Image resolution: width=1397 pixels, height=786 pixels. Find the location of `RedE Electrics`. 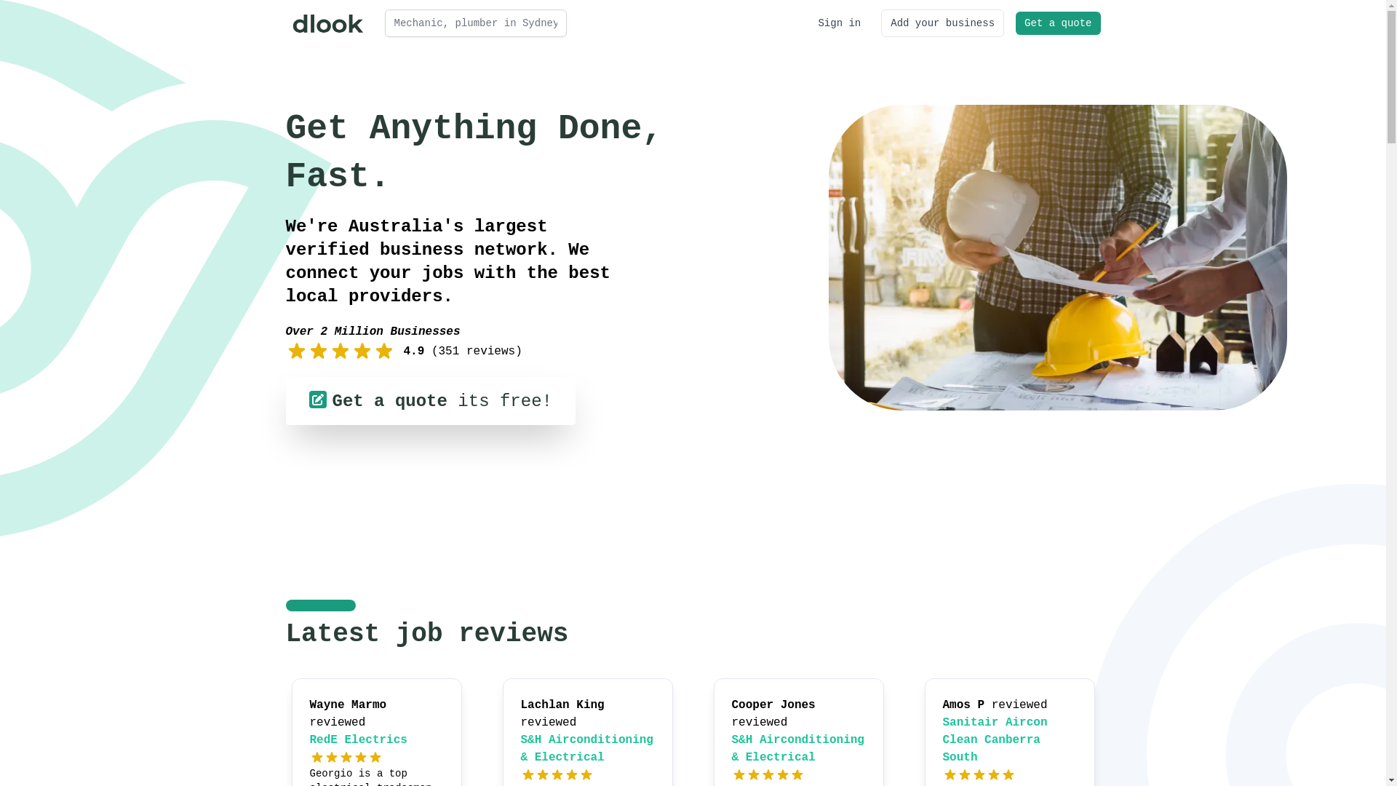

RedE Electrics is located at coordinates (359, 740).